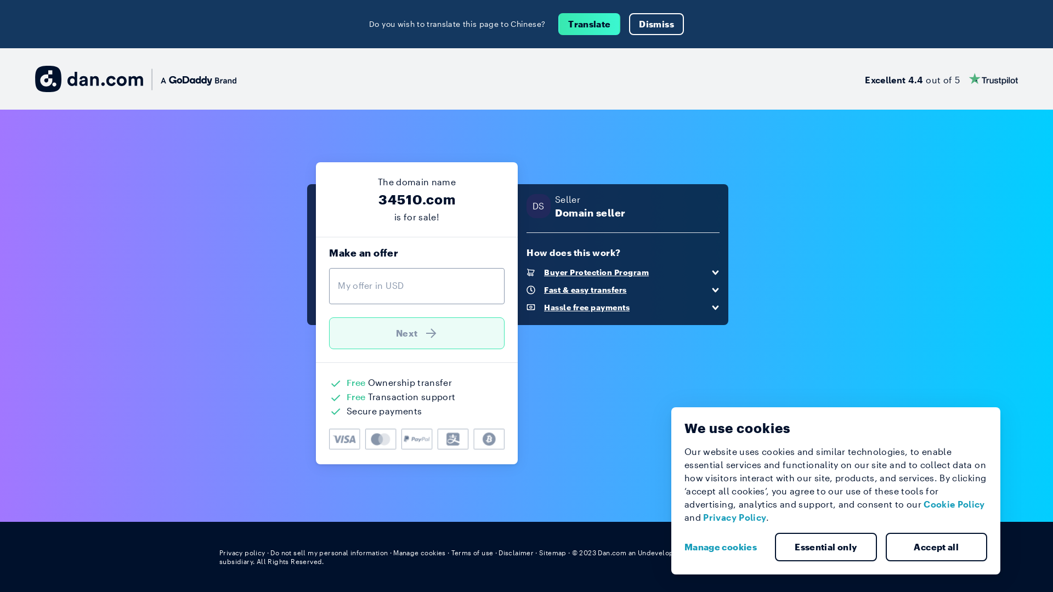 The image size is (1053, 592). I want to click on Accept all, so click(936, 547).